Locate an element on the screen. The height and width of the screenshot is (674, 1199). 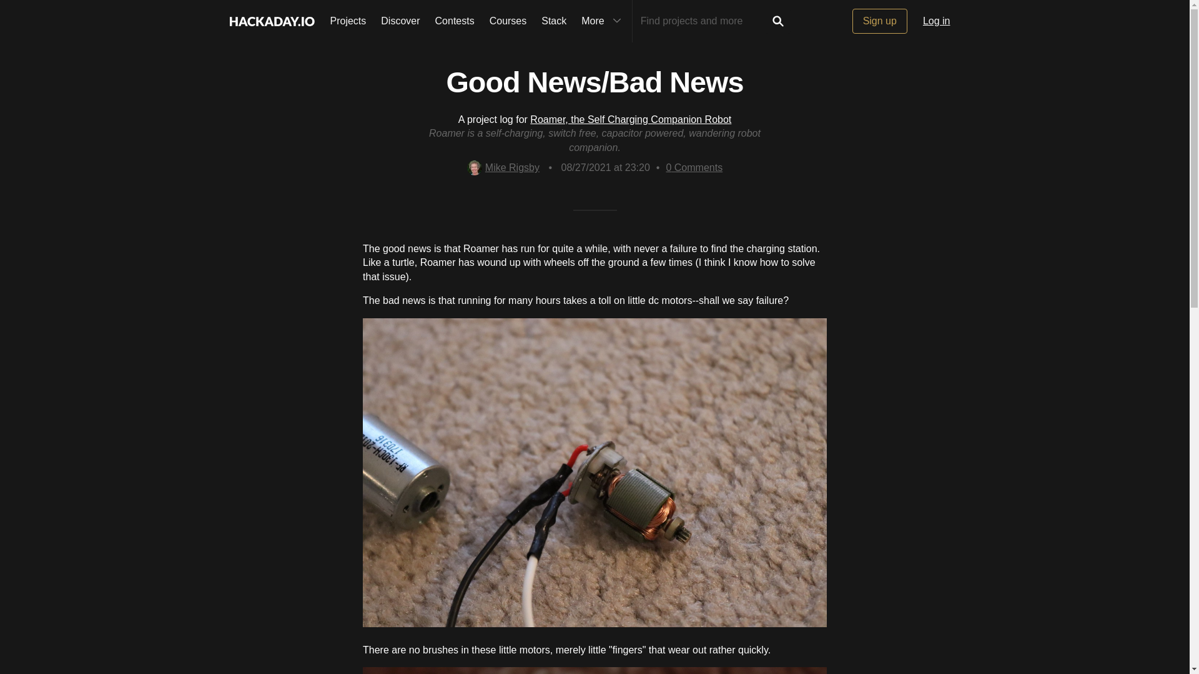
Projects is located at coordinates (347, 21).